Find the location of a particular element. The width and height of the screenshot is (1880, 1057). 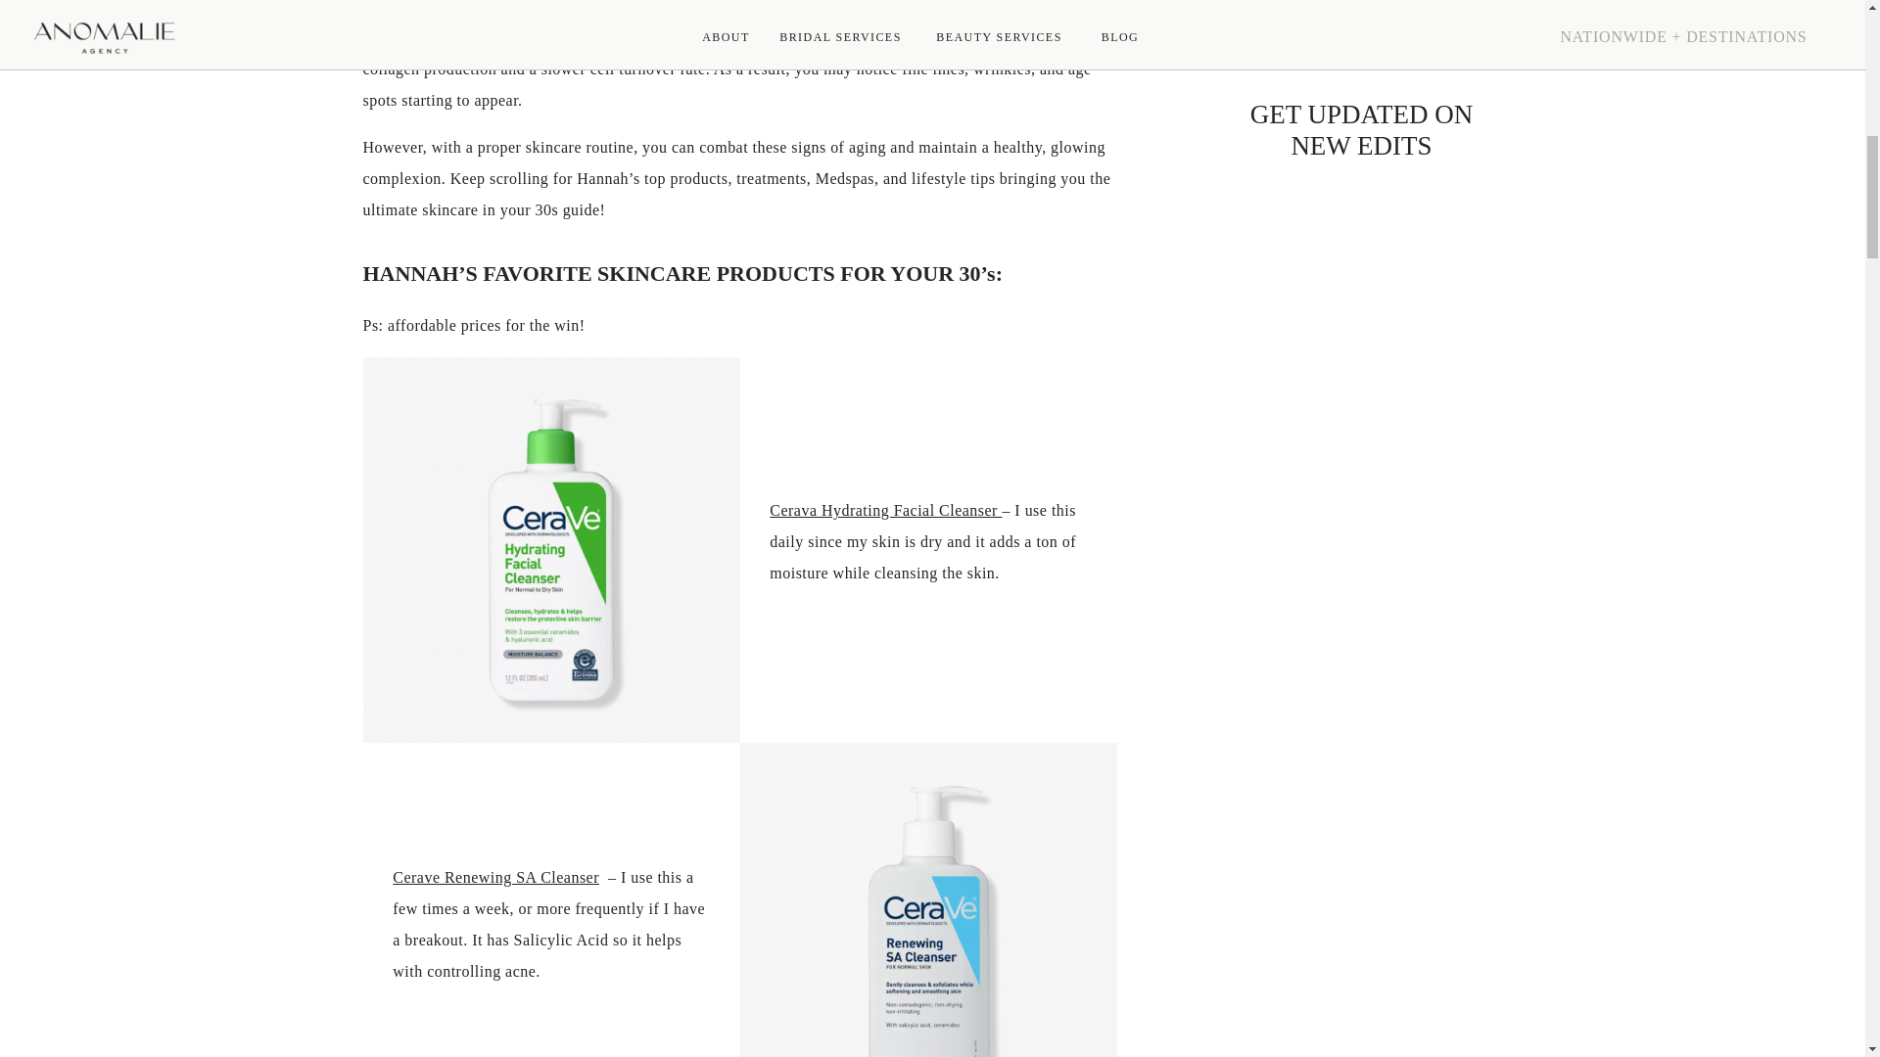

Cerava Hydrating Facial Cleanser is located at coordinates (885, 511).